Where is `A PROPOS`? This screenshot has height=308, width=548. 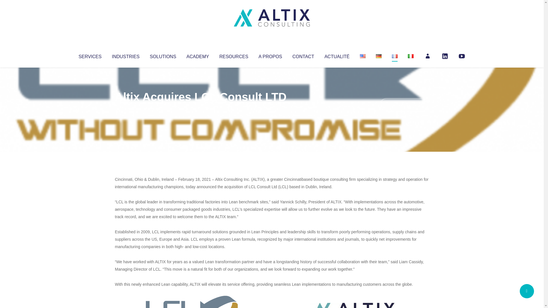 A PROPOS is located at coordinates (270, 55).